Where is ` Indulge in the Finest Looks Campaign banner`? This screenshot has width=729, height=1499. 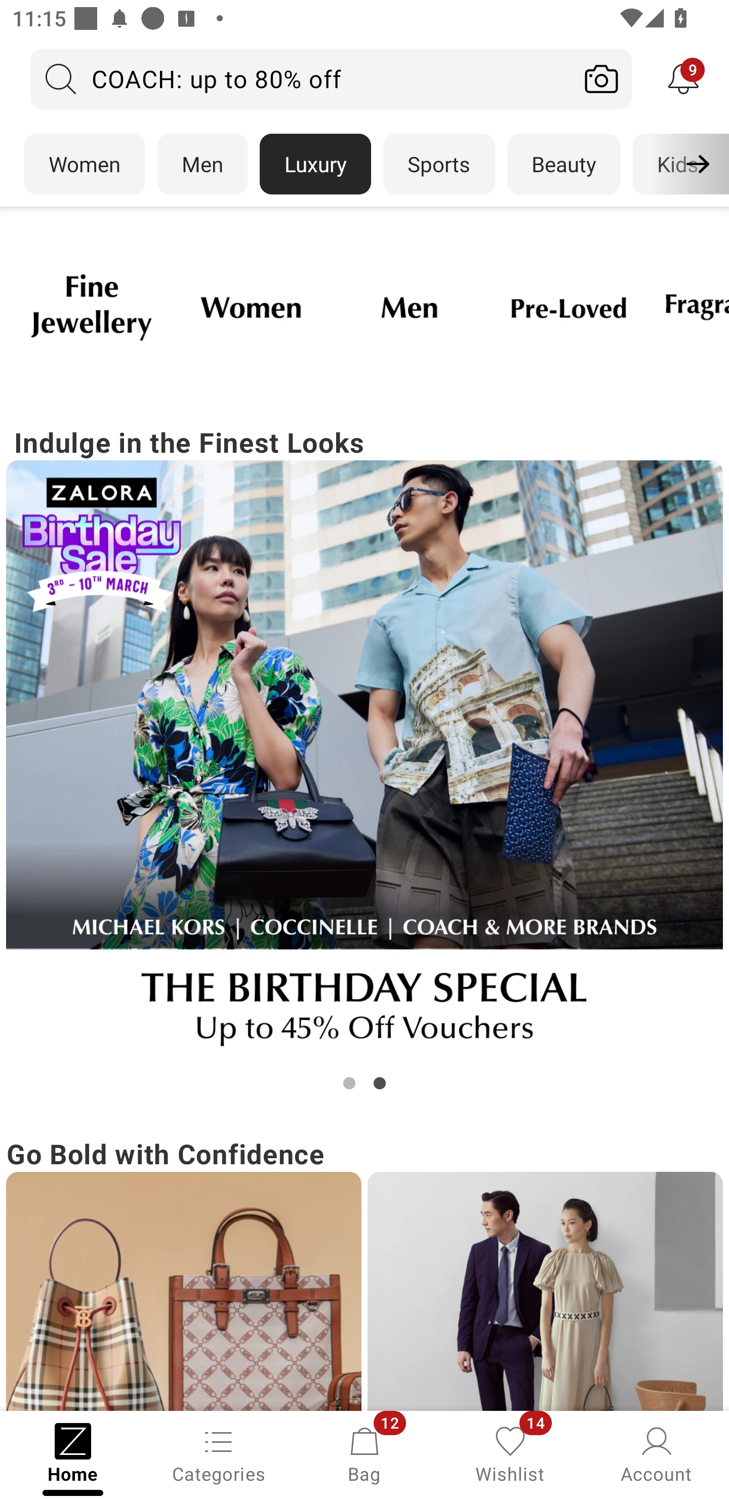
 Indulge in the Finest Looks Campaign banner is located at coordinates (364, 758).